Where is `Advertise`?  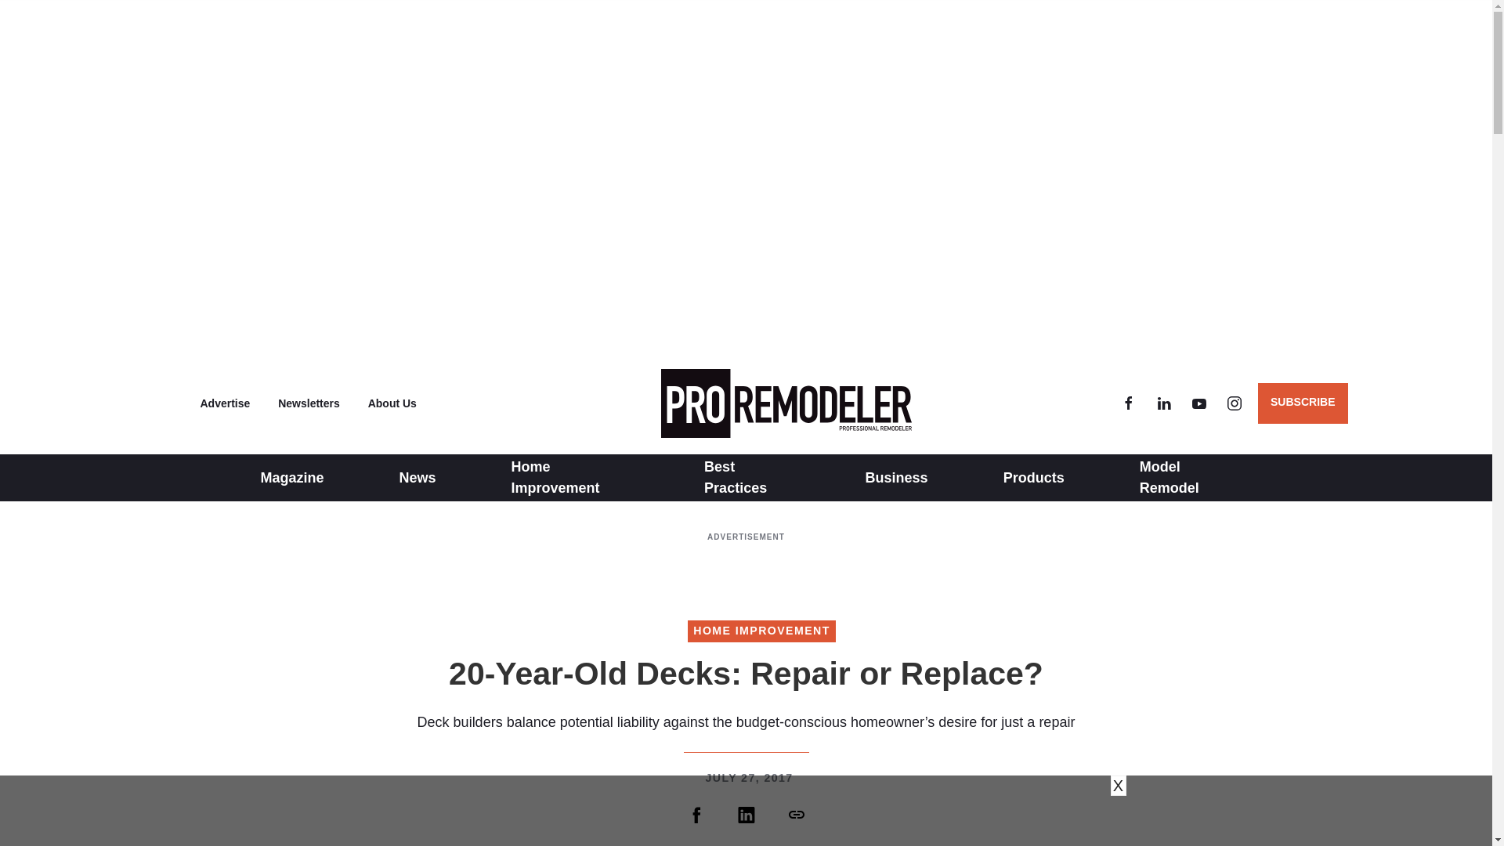
Advertise is located at coordinates (226, 403).